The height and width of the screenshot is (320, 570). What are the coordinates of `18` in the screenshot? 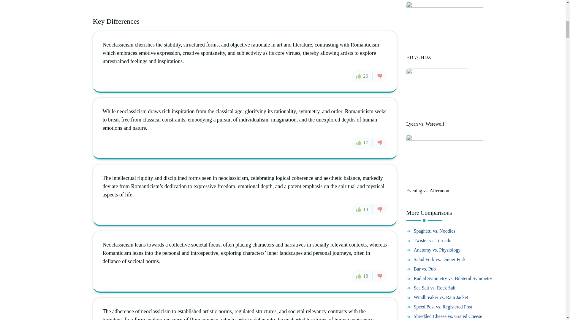 It's located at (362, 276).